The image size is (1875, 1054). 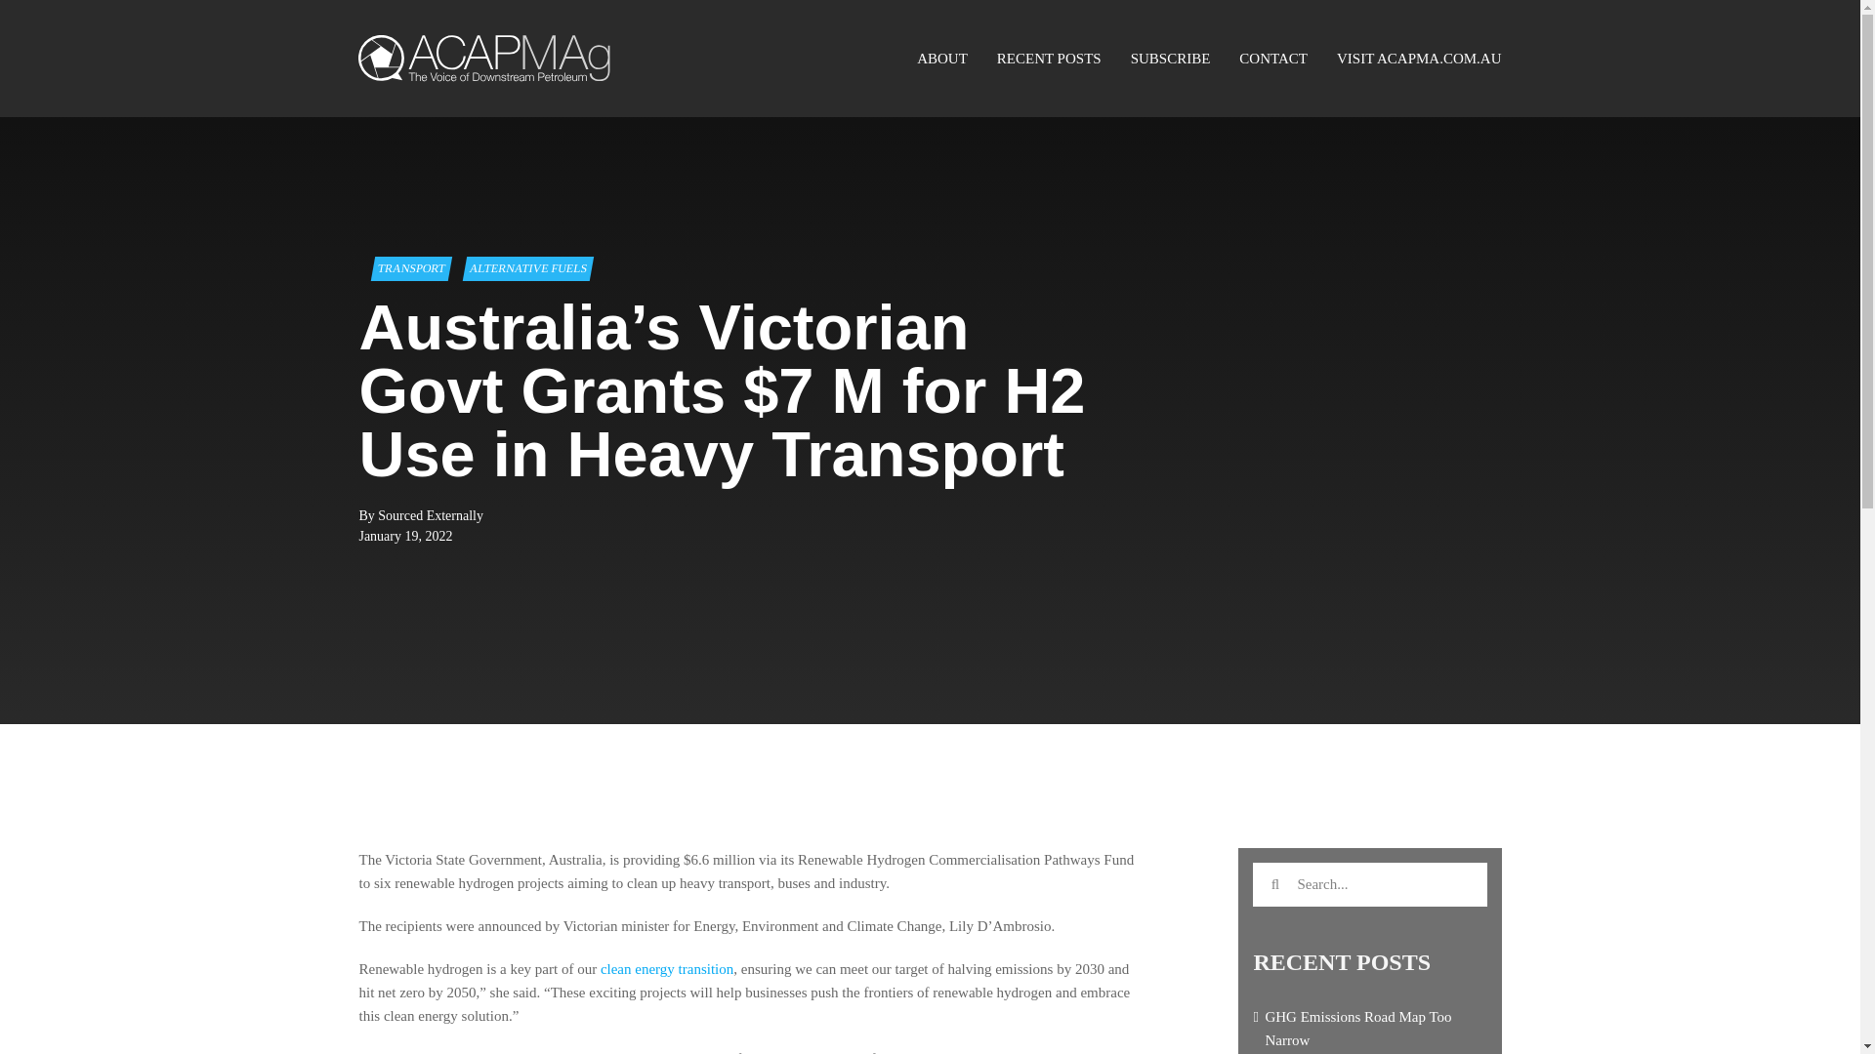 What do you see at coordinates (1170, 59) in the screenshot?
I see `SUBSCRIBE` at bounding box center [1170, 59].